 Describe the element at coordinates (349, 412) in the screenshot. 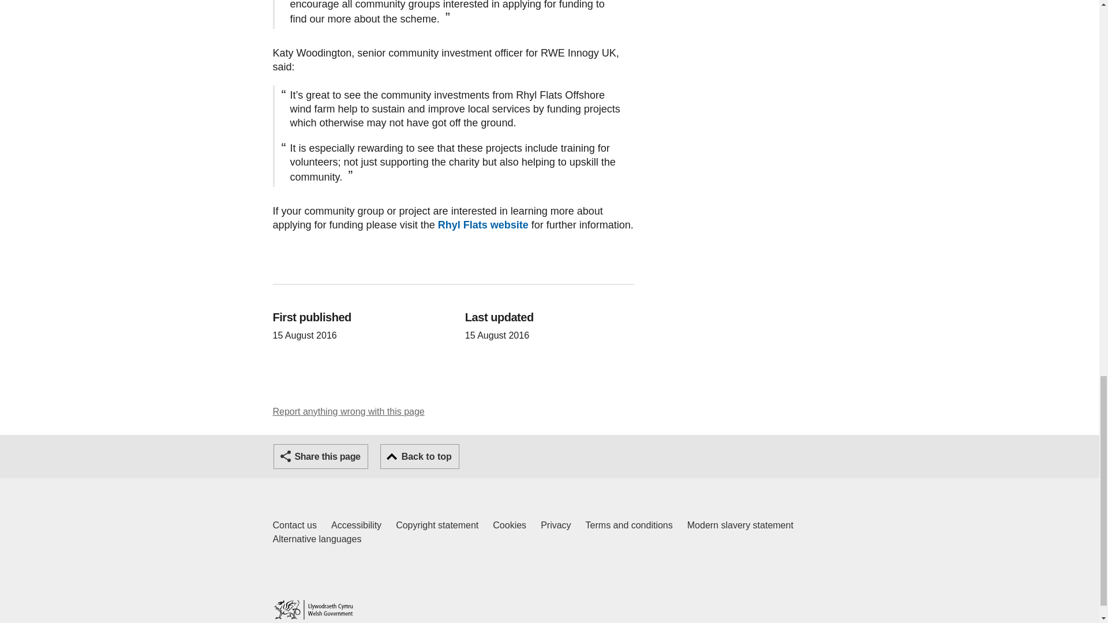

I see `Report anything wrong with this page` at that location.